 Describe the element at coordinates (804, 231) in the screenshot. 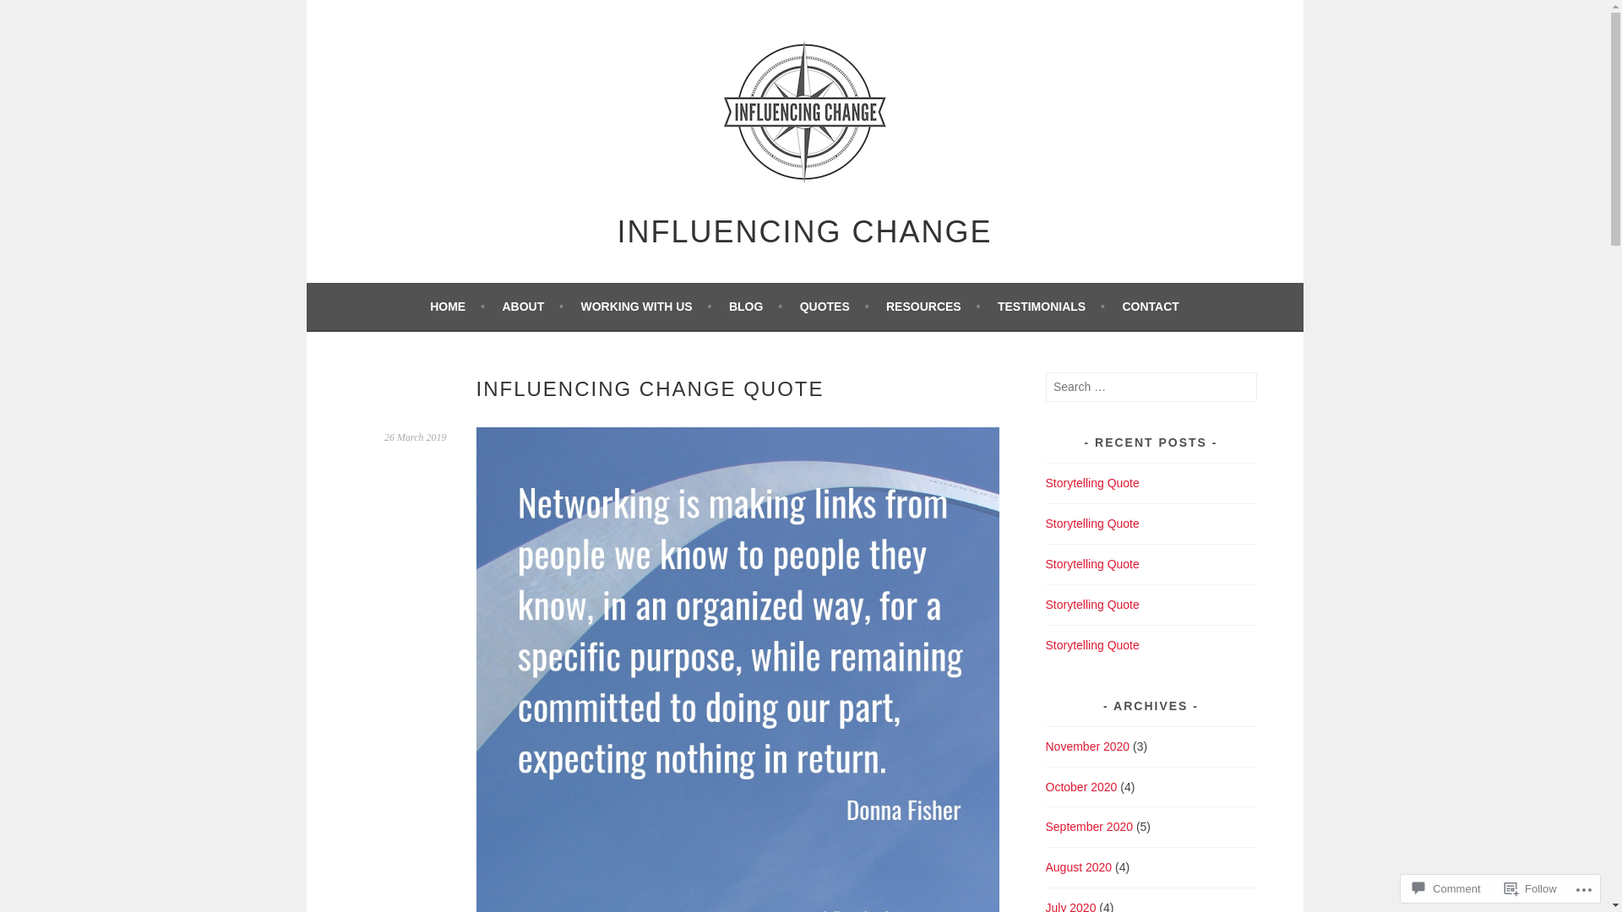

I see `INFLUENCING CHANGE` at that location.